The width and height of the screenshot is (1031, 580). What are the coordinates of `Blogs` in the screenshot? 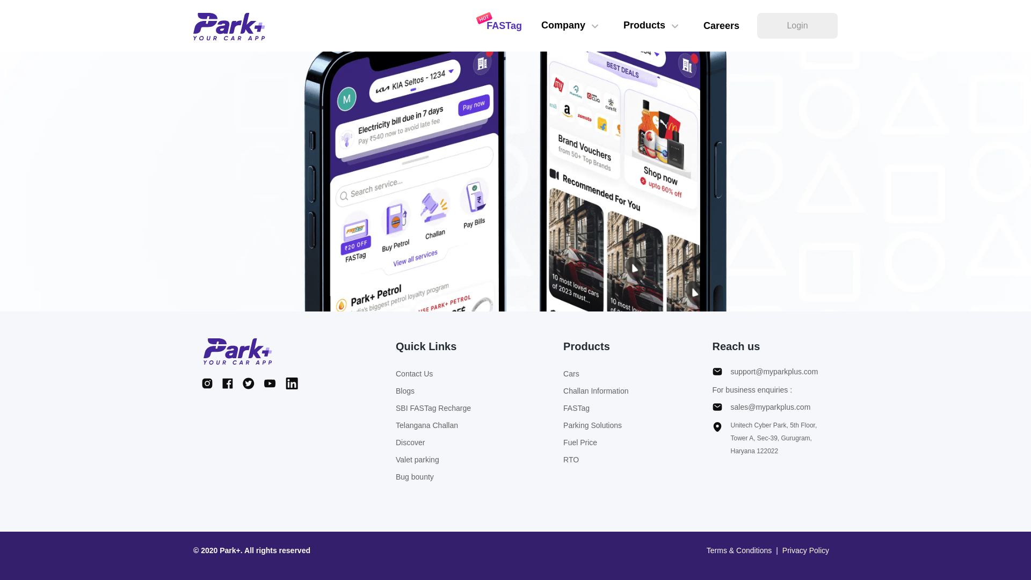 It's located at (433, 391).